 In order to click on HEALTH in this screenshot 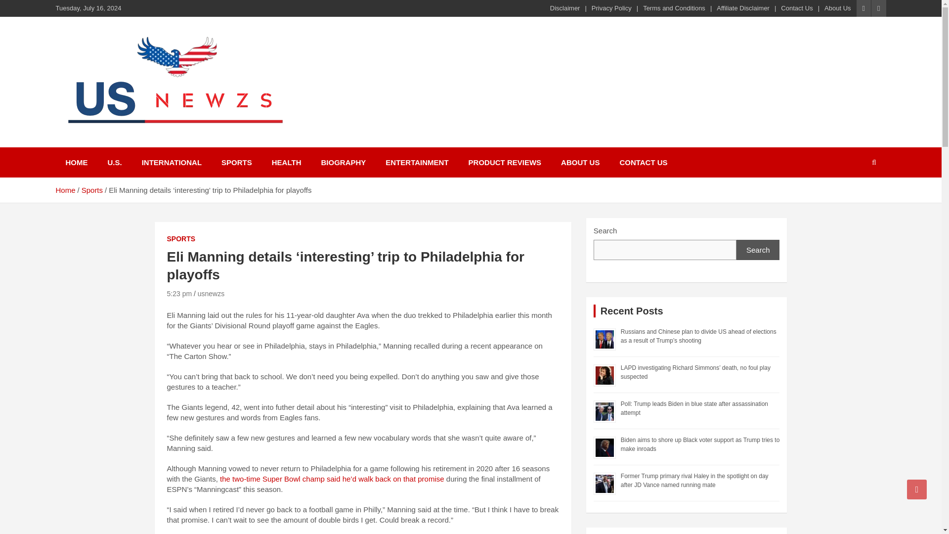, I will do `click(286, 162)`.